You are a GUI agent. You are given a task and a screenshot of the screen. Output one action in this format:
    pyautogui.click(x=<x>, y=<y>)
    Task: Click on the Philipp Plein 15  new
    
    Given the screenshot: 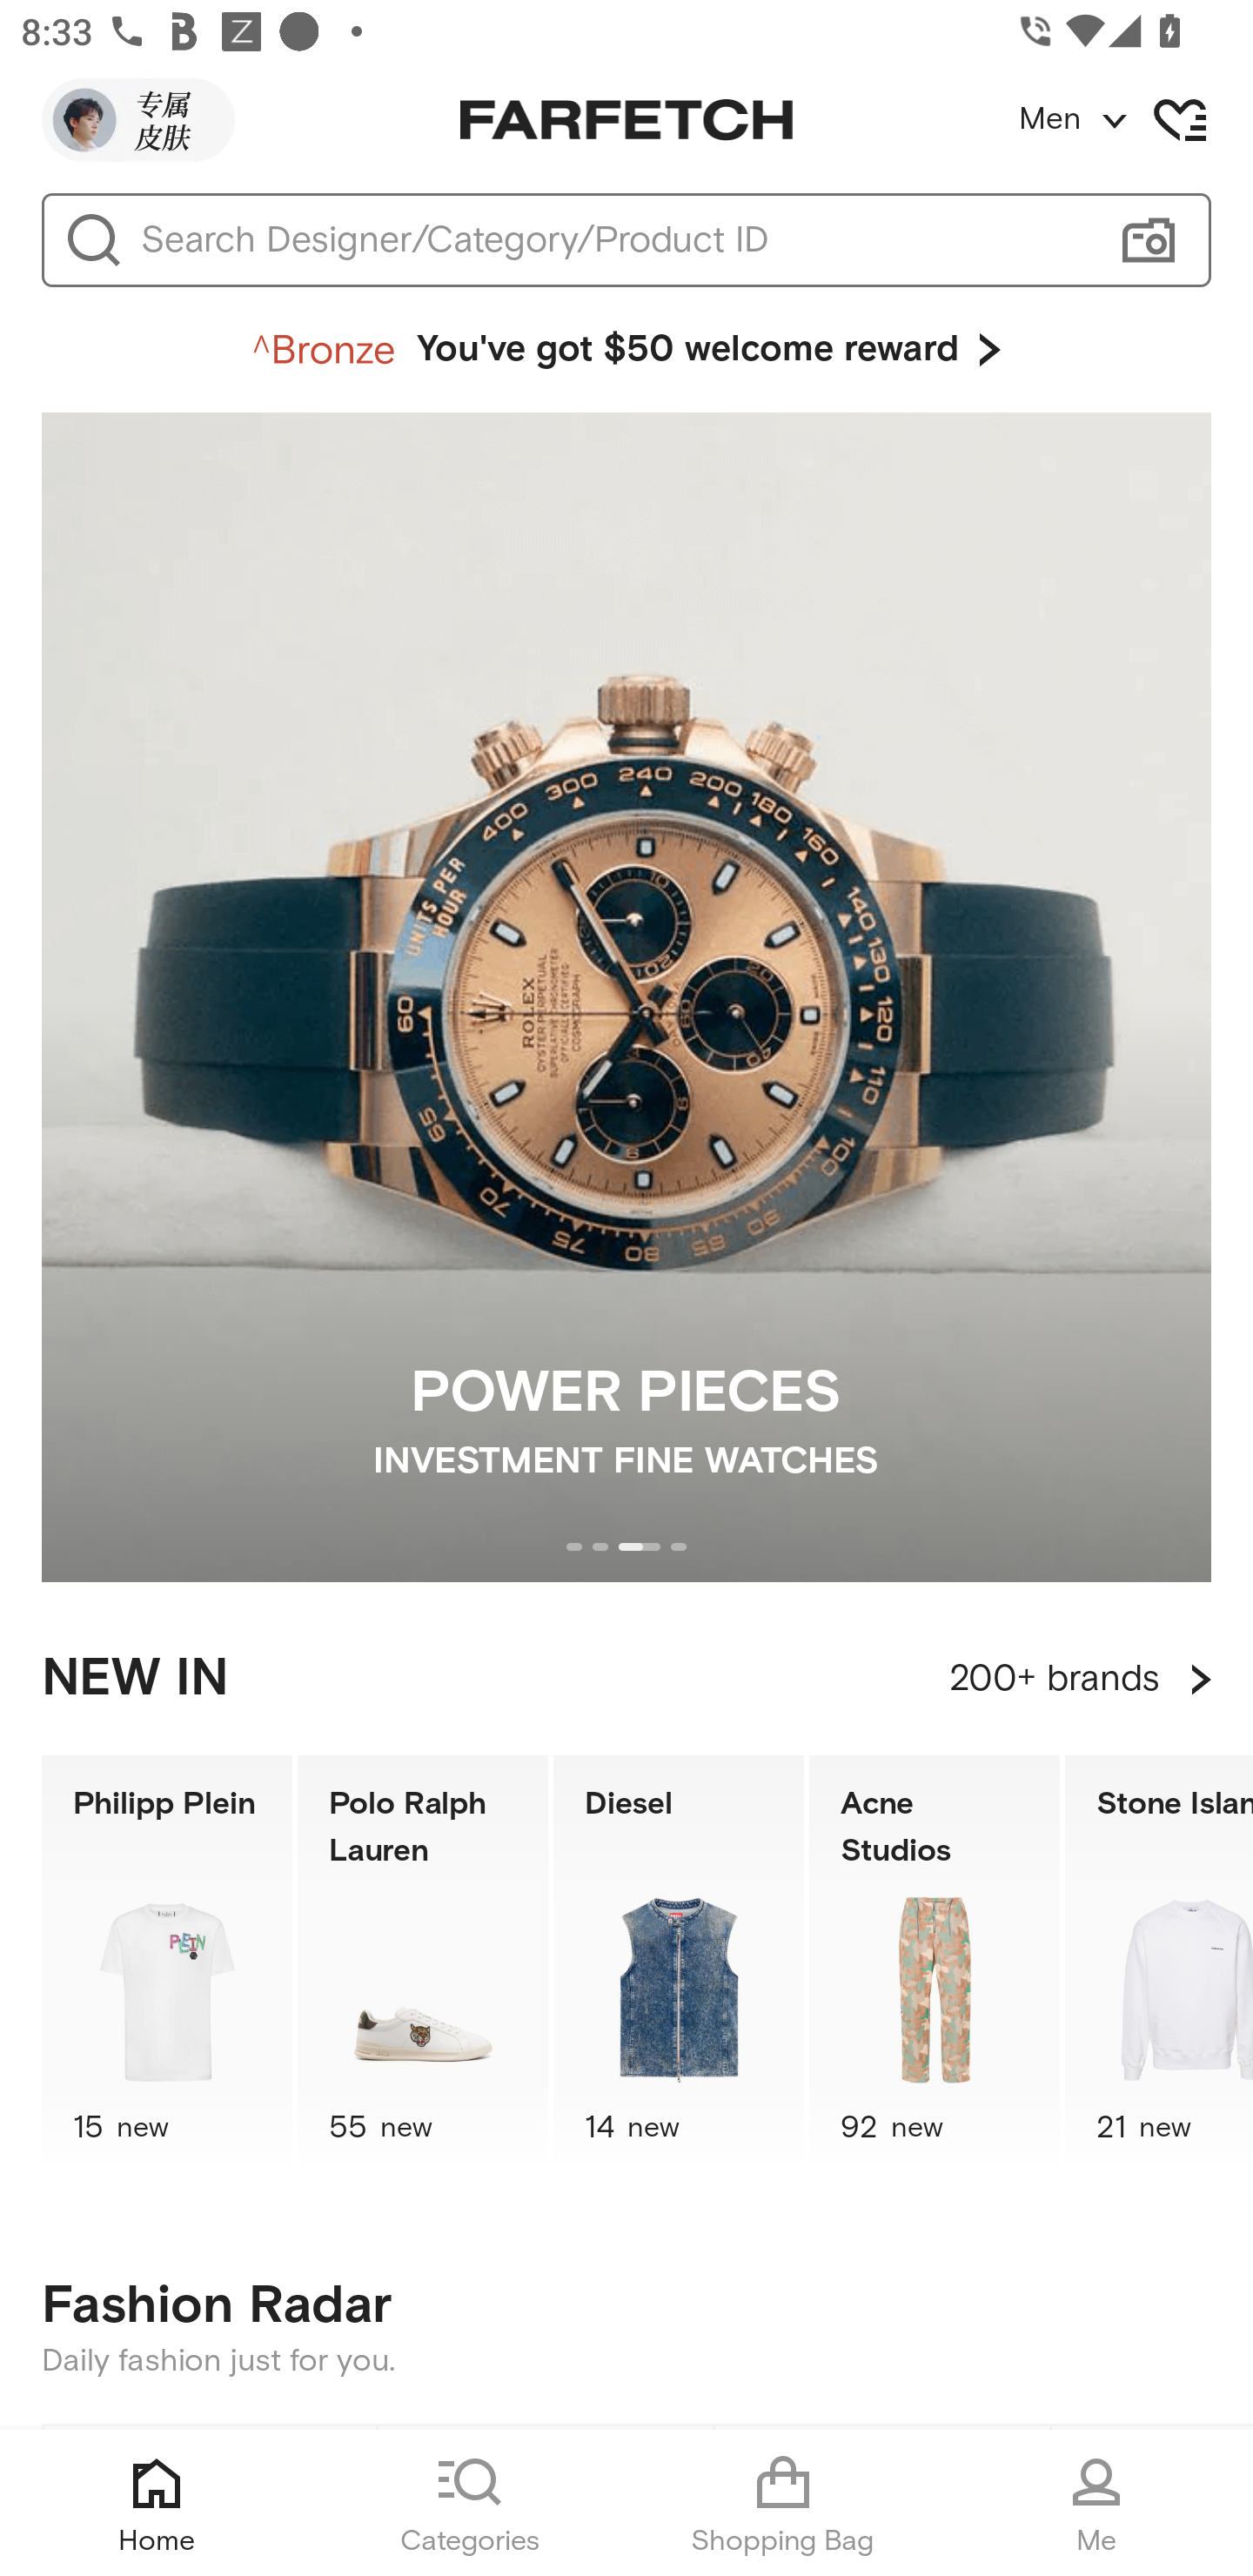 What is the action you would take?
    pyautogui.click(x=166, y=1967)
    